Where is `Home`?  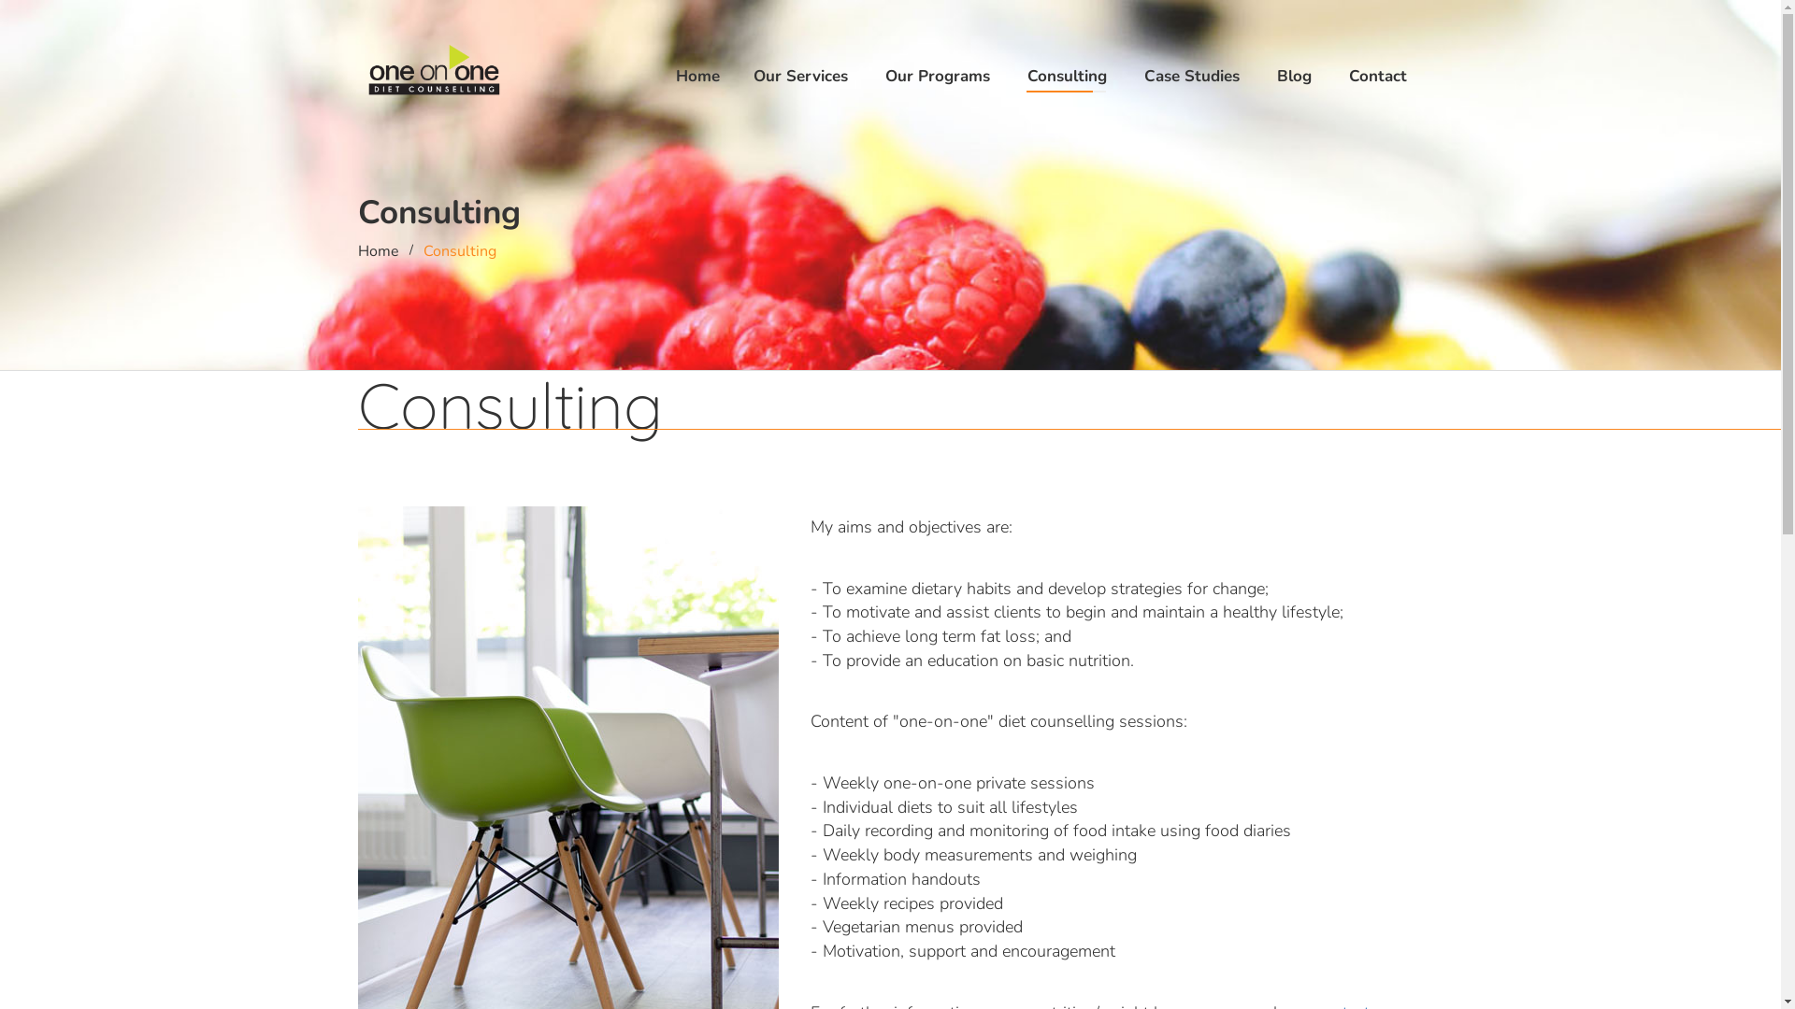 Home is located at coordinates (378, 251).